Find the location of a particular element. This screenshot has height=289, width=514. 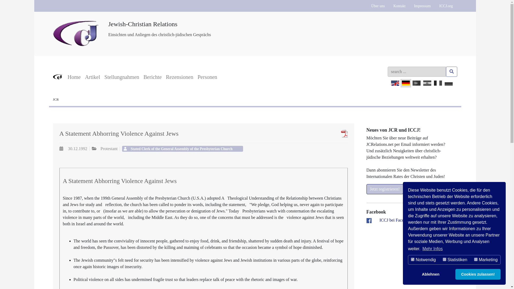

Home is located at coordinates (74, 77).